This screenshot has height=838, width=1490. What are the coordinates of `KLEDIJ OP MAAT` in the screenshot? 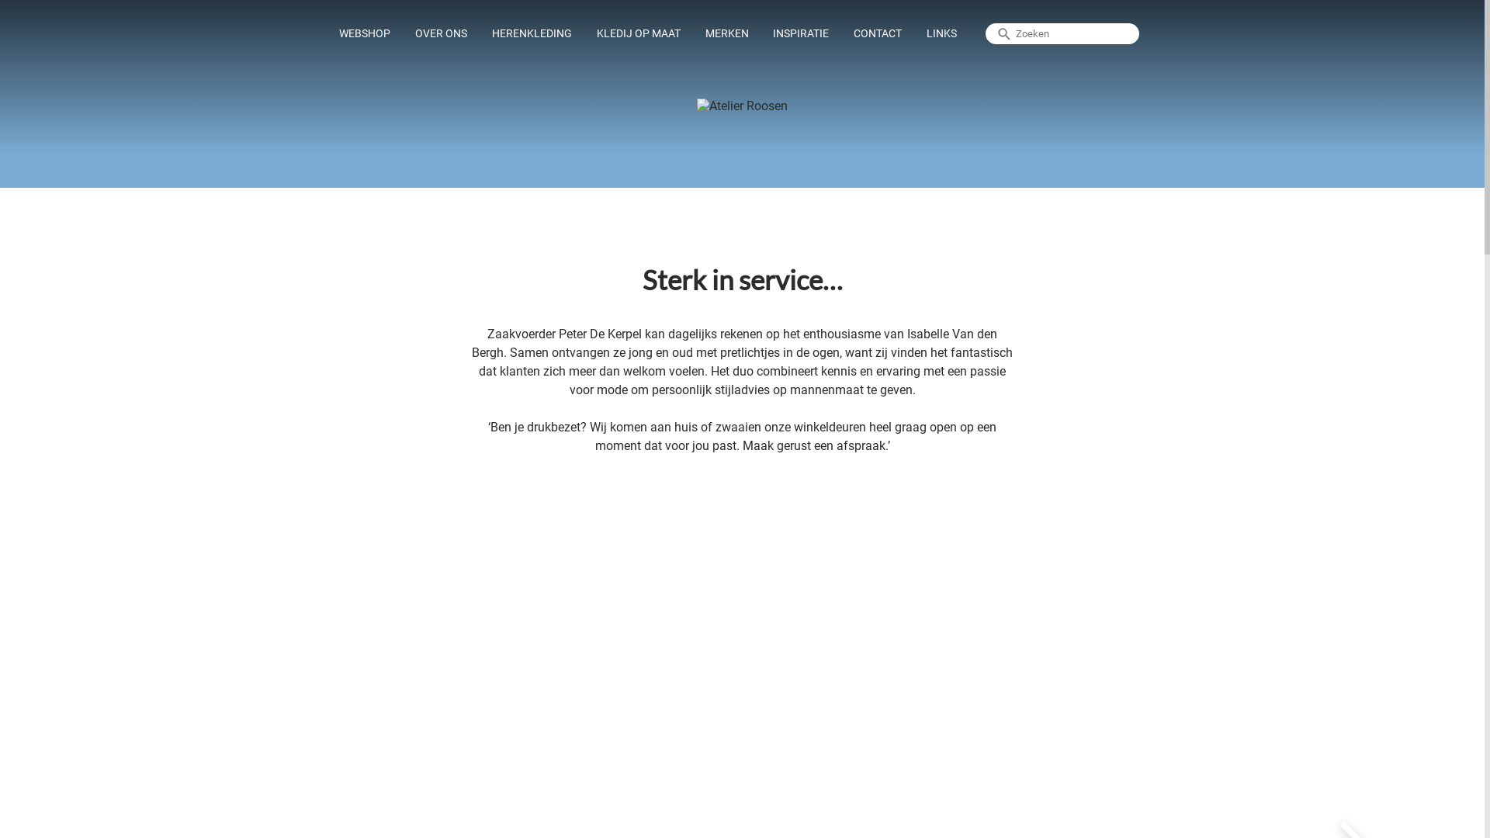 It's located at (639, 34).